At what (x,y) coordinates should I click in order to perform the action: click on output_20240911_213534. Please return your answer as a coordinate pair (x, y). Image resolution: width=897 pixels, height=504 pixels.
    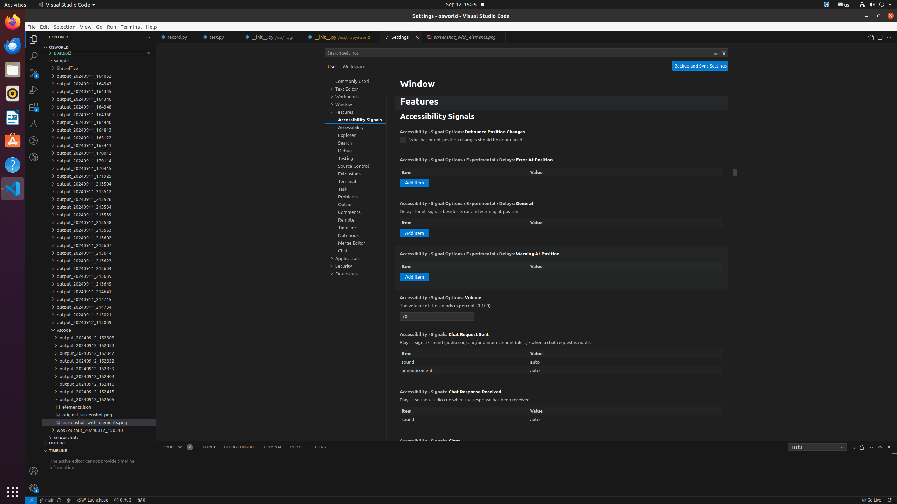
    Looking at the image, I should click on (99, 207).